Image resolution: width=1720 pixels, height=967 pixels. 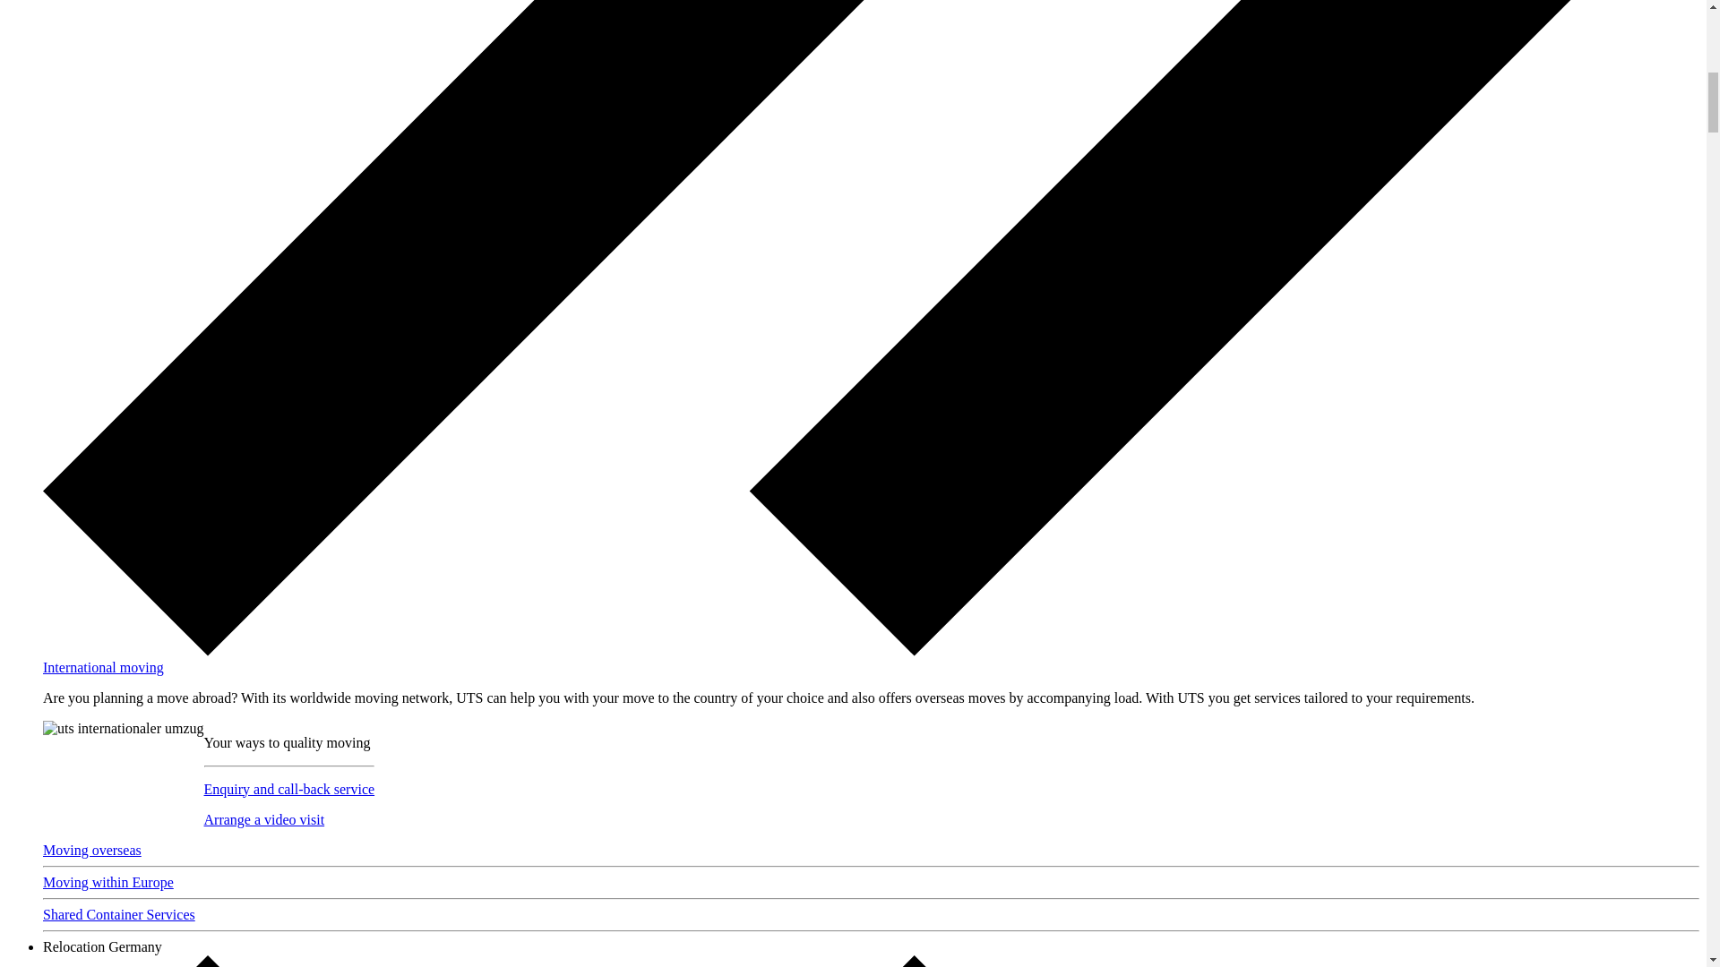 I want to click on Shared Container Services, so click(x=119, y=915).